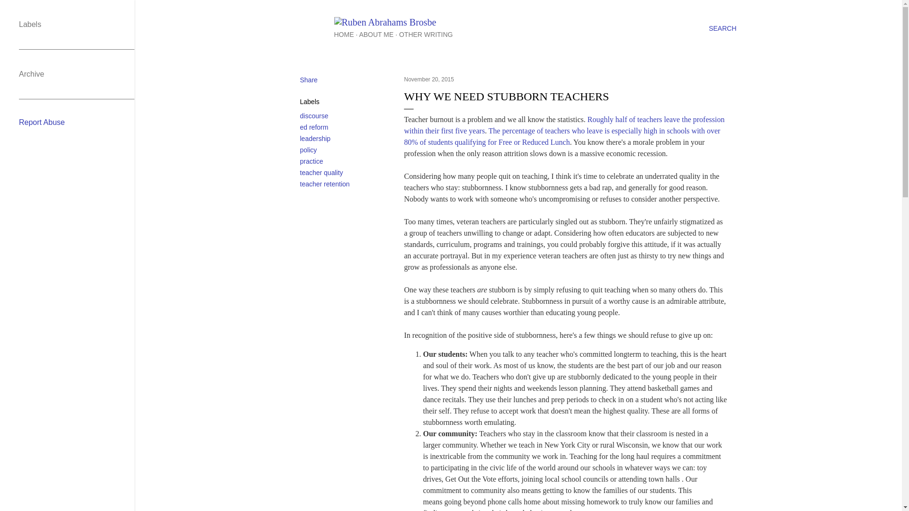 This screenshot has height=511, width=909. Describe the element at coordinates (344, 34) in the screenshot. I see `HOME` at that location.